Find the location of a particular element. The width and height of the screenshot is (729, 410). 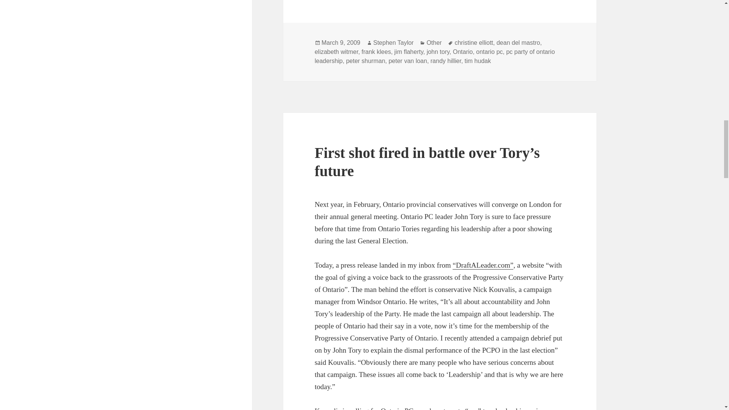

christine elliott is located at coordinates (473, 43).